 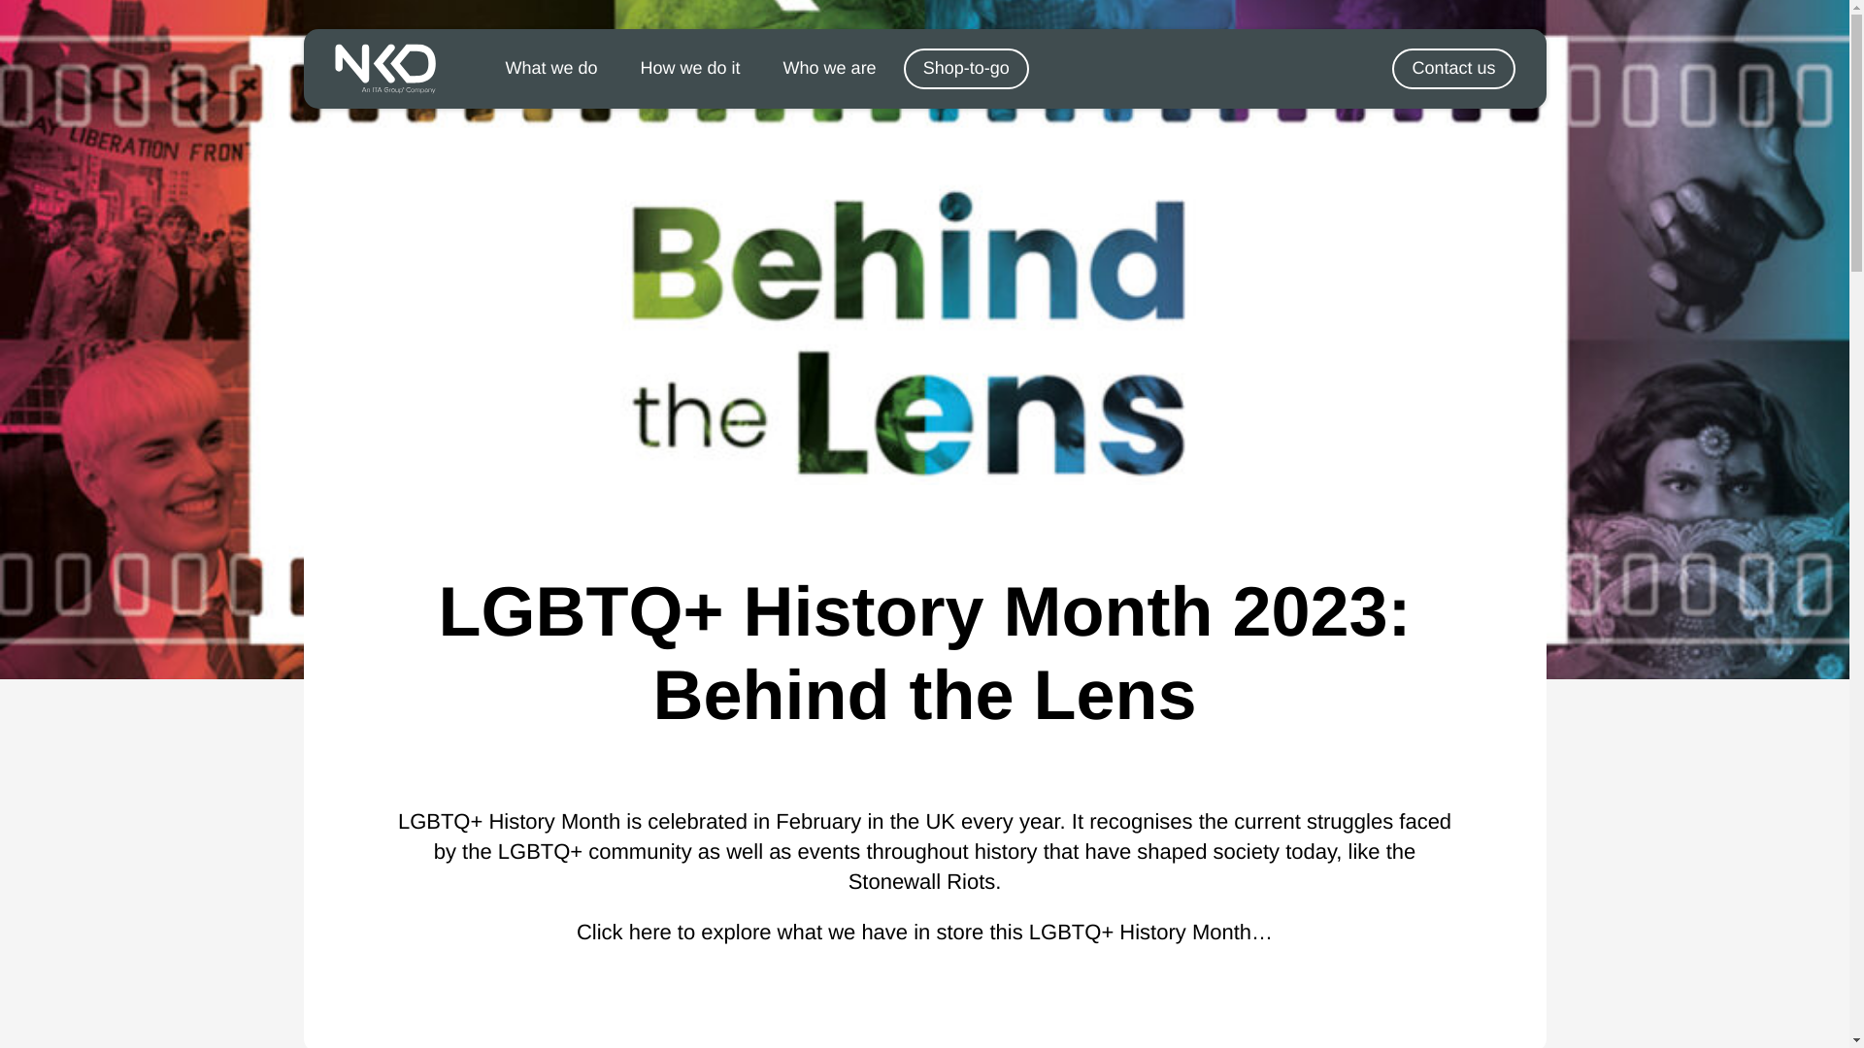 What do you see at coordinates (830, 68) in the screenshot?
I see `Who we are` at bounding box center [830, 68].